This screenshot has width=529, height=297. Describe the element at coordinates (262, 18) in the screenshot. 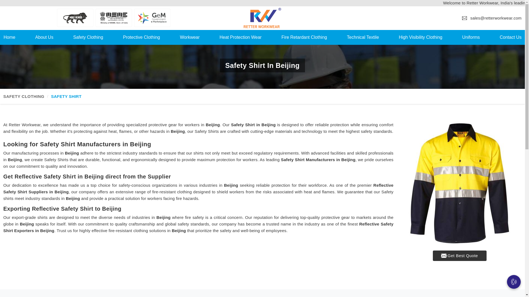

I see `Retter Workwear` at that location.